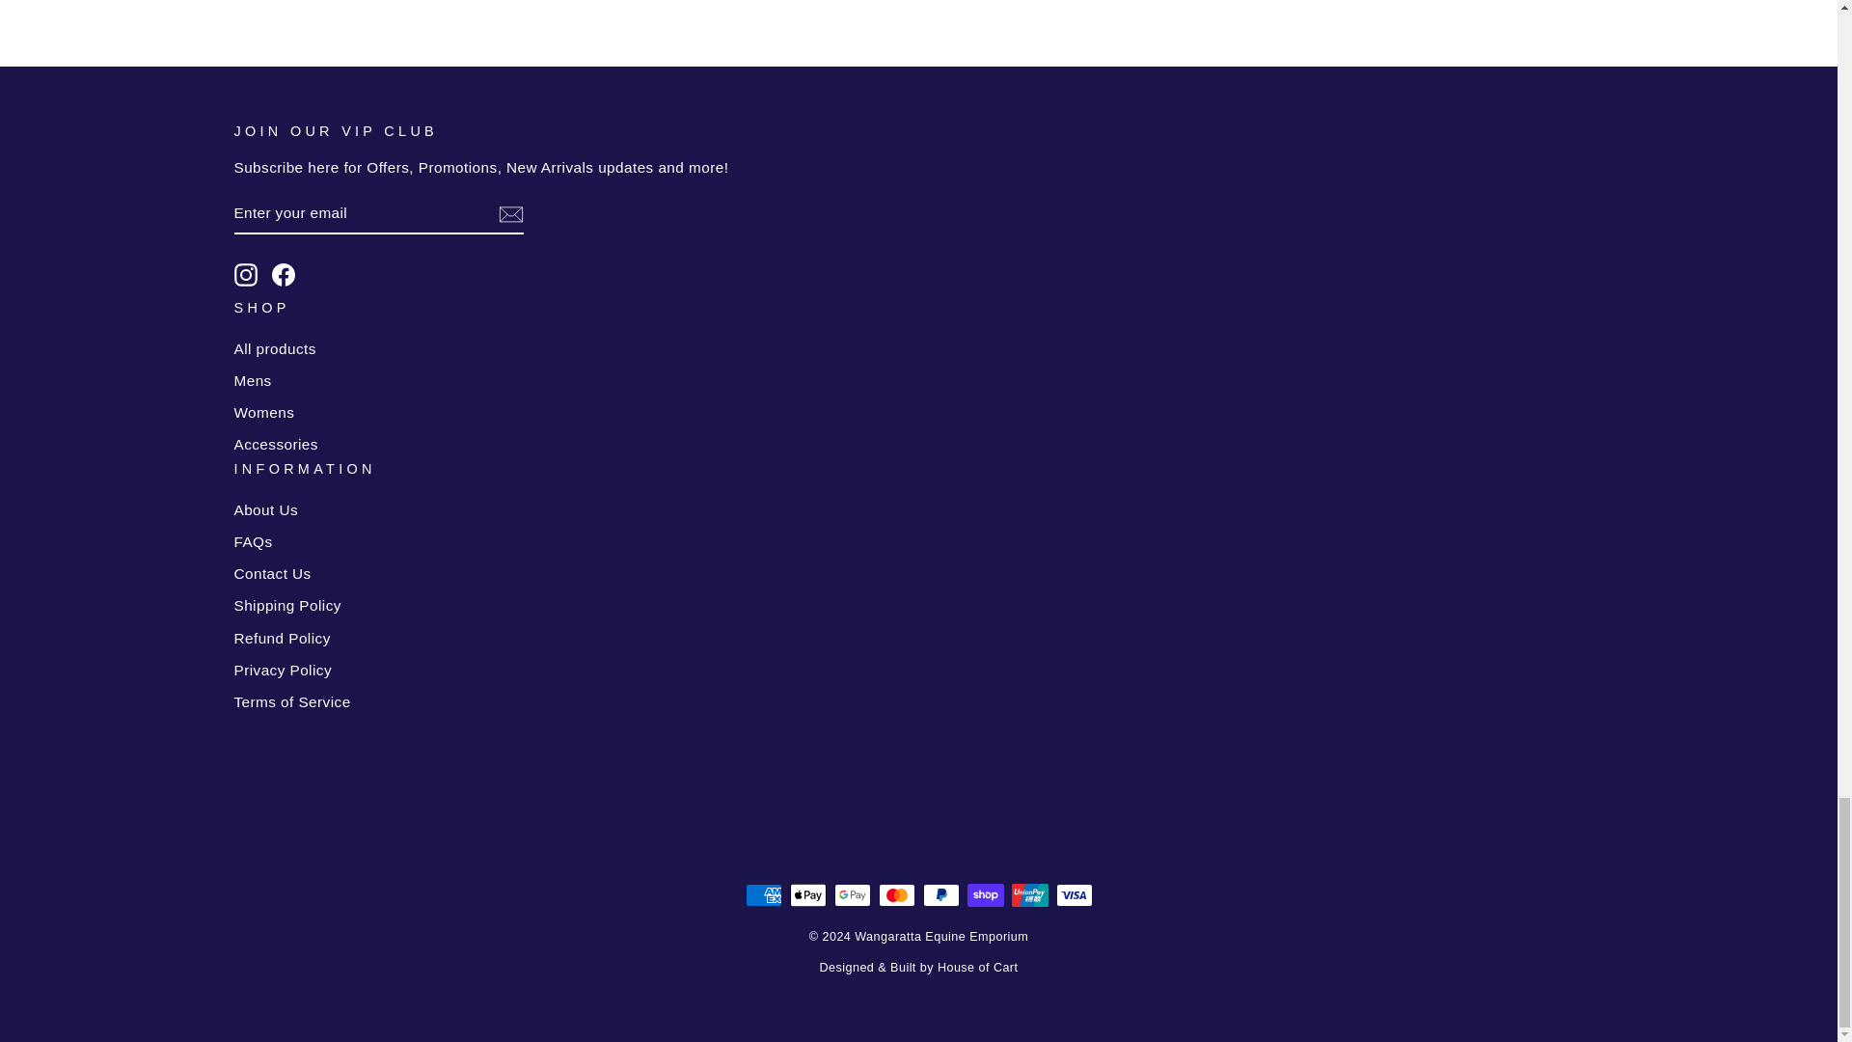 Image resolution: width=1852 pixels, height=1042 pixels. I want to click on American Express, so click(762, 894).